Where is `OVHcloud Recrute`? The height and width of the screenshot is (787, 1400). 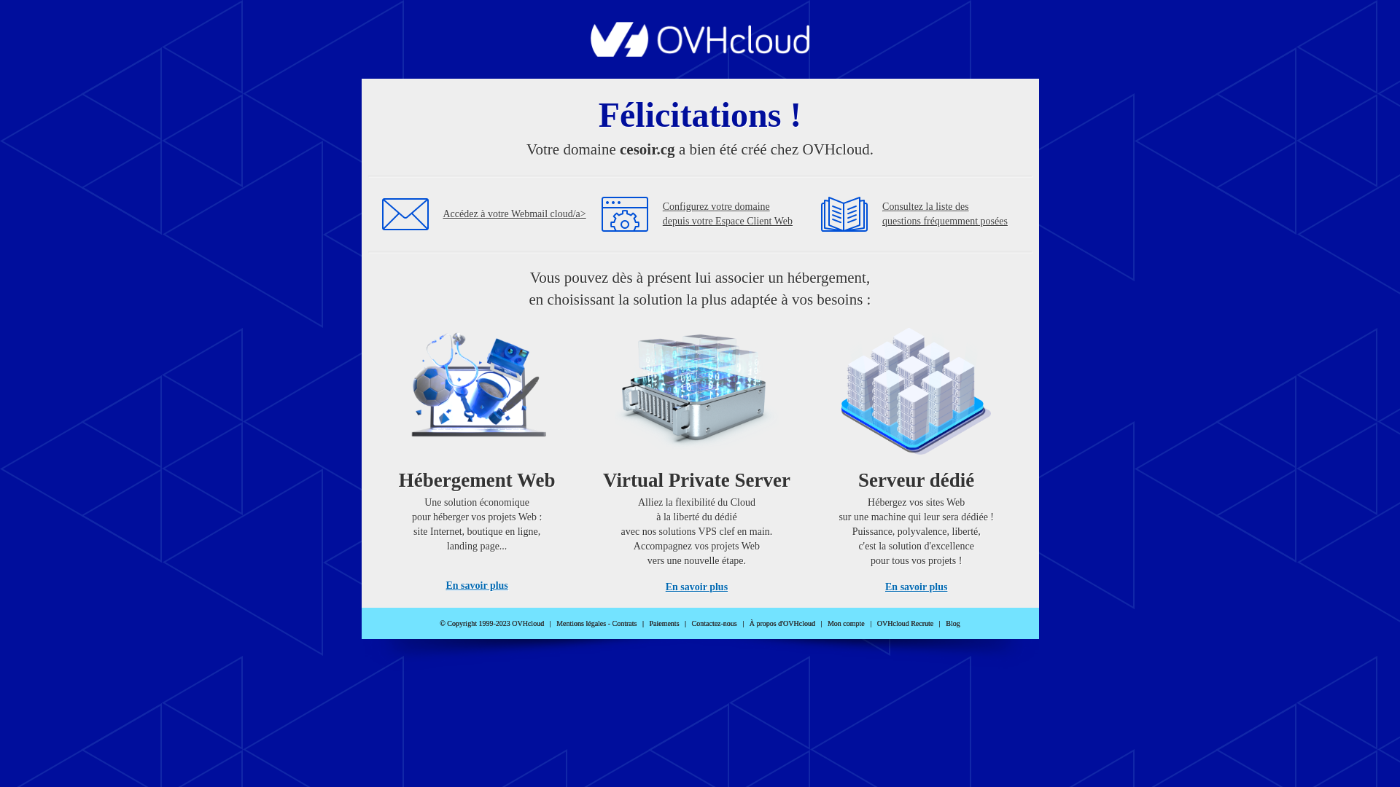
OVHcloud Recrute is located at coordinates (906, 624).